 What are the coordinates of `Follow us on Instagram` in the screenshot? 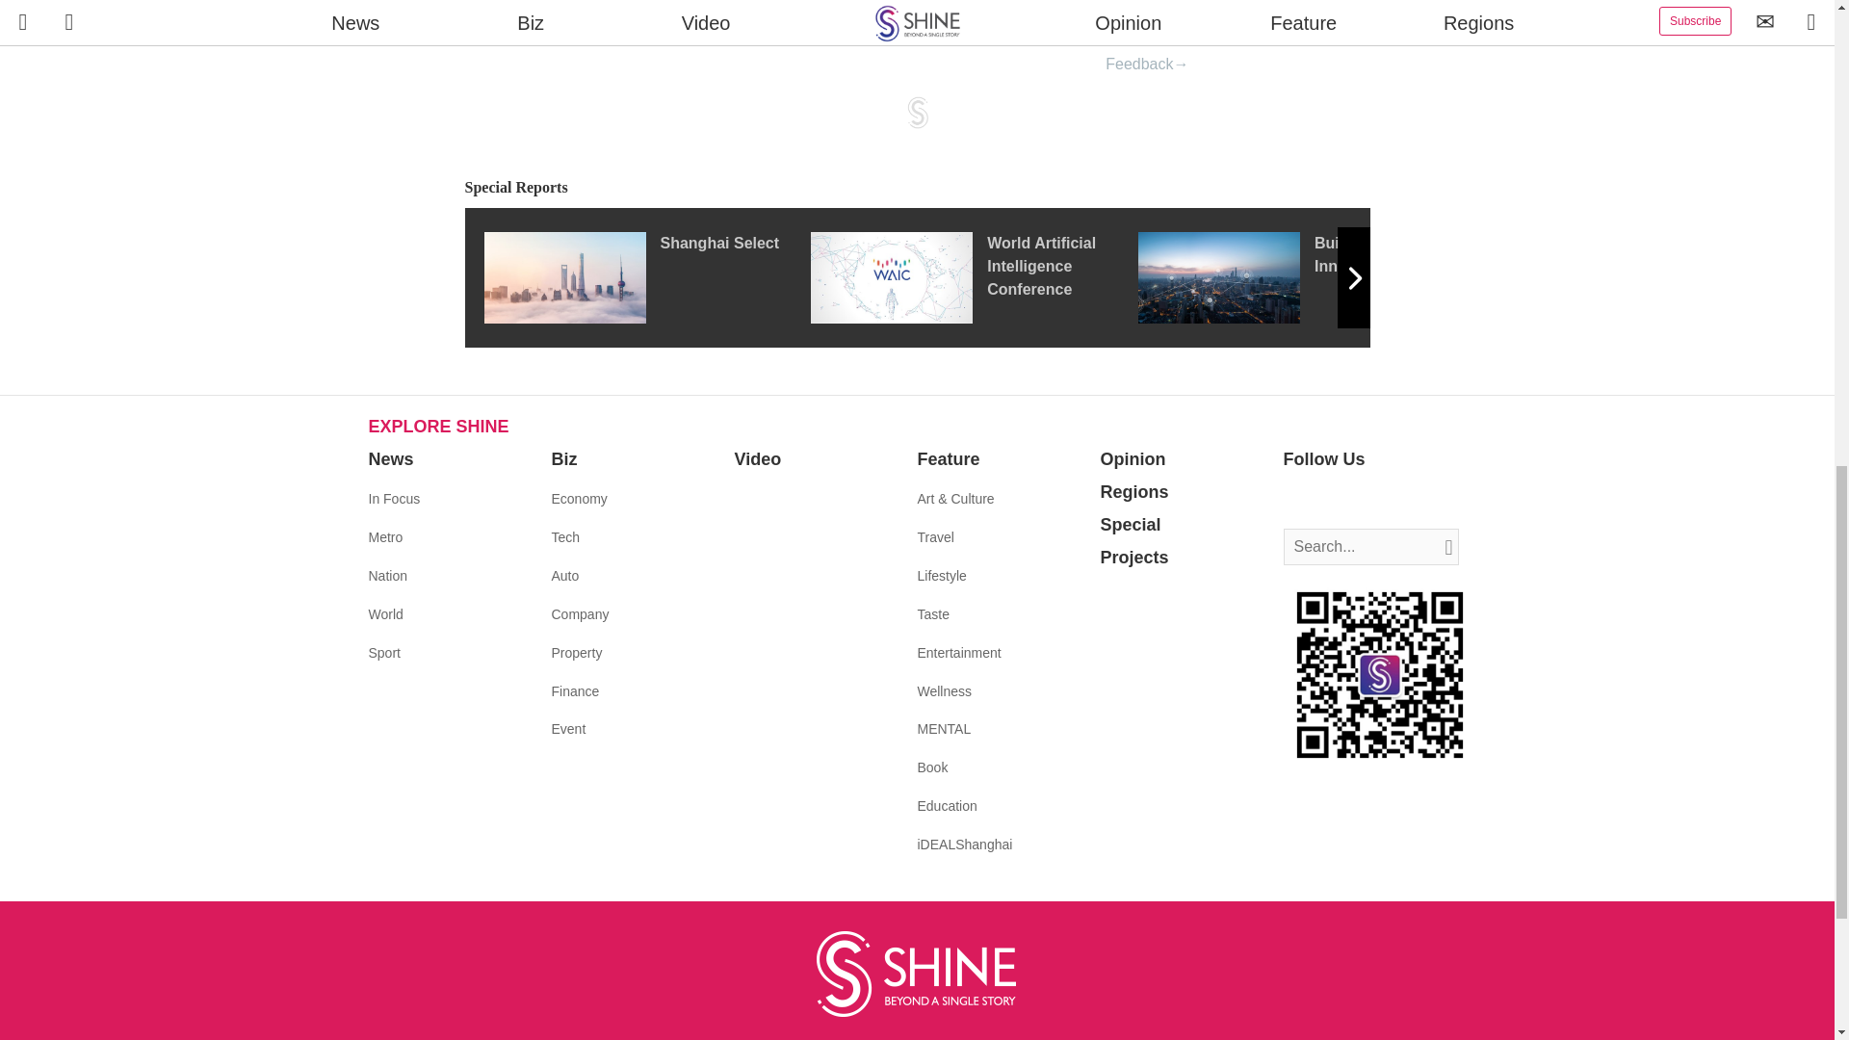 It's located at (1356, 499).